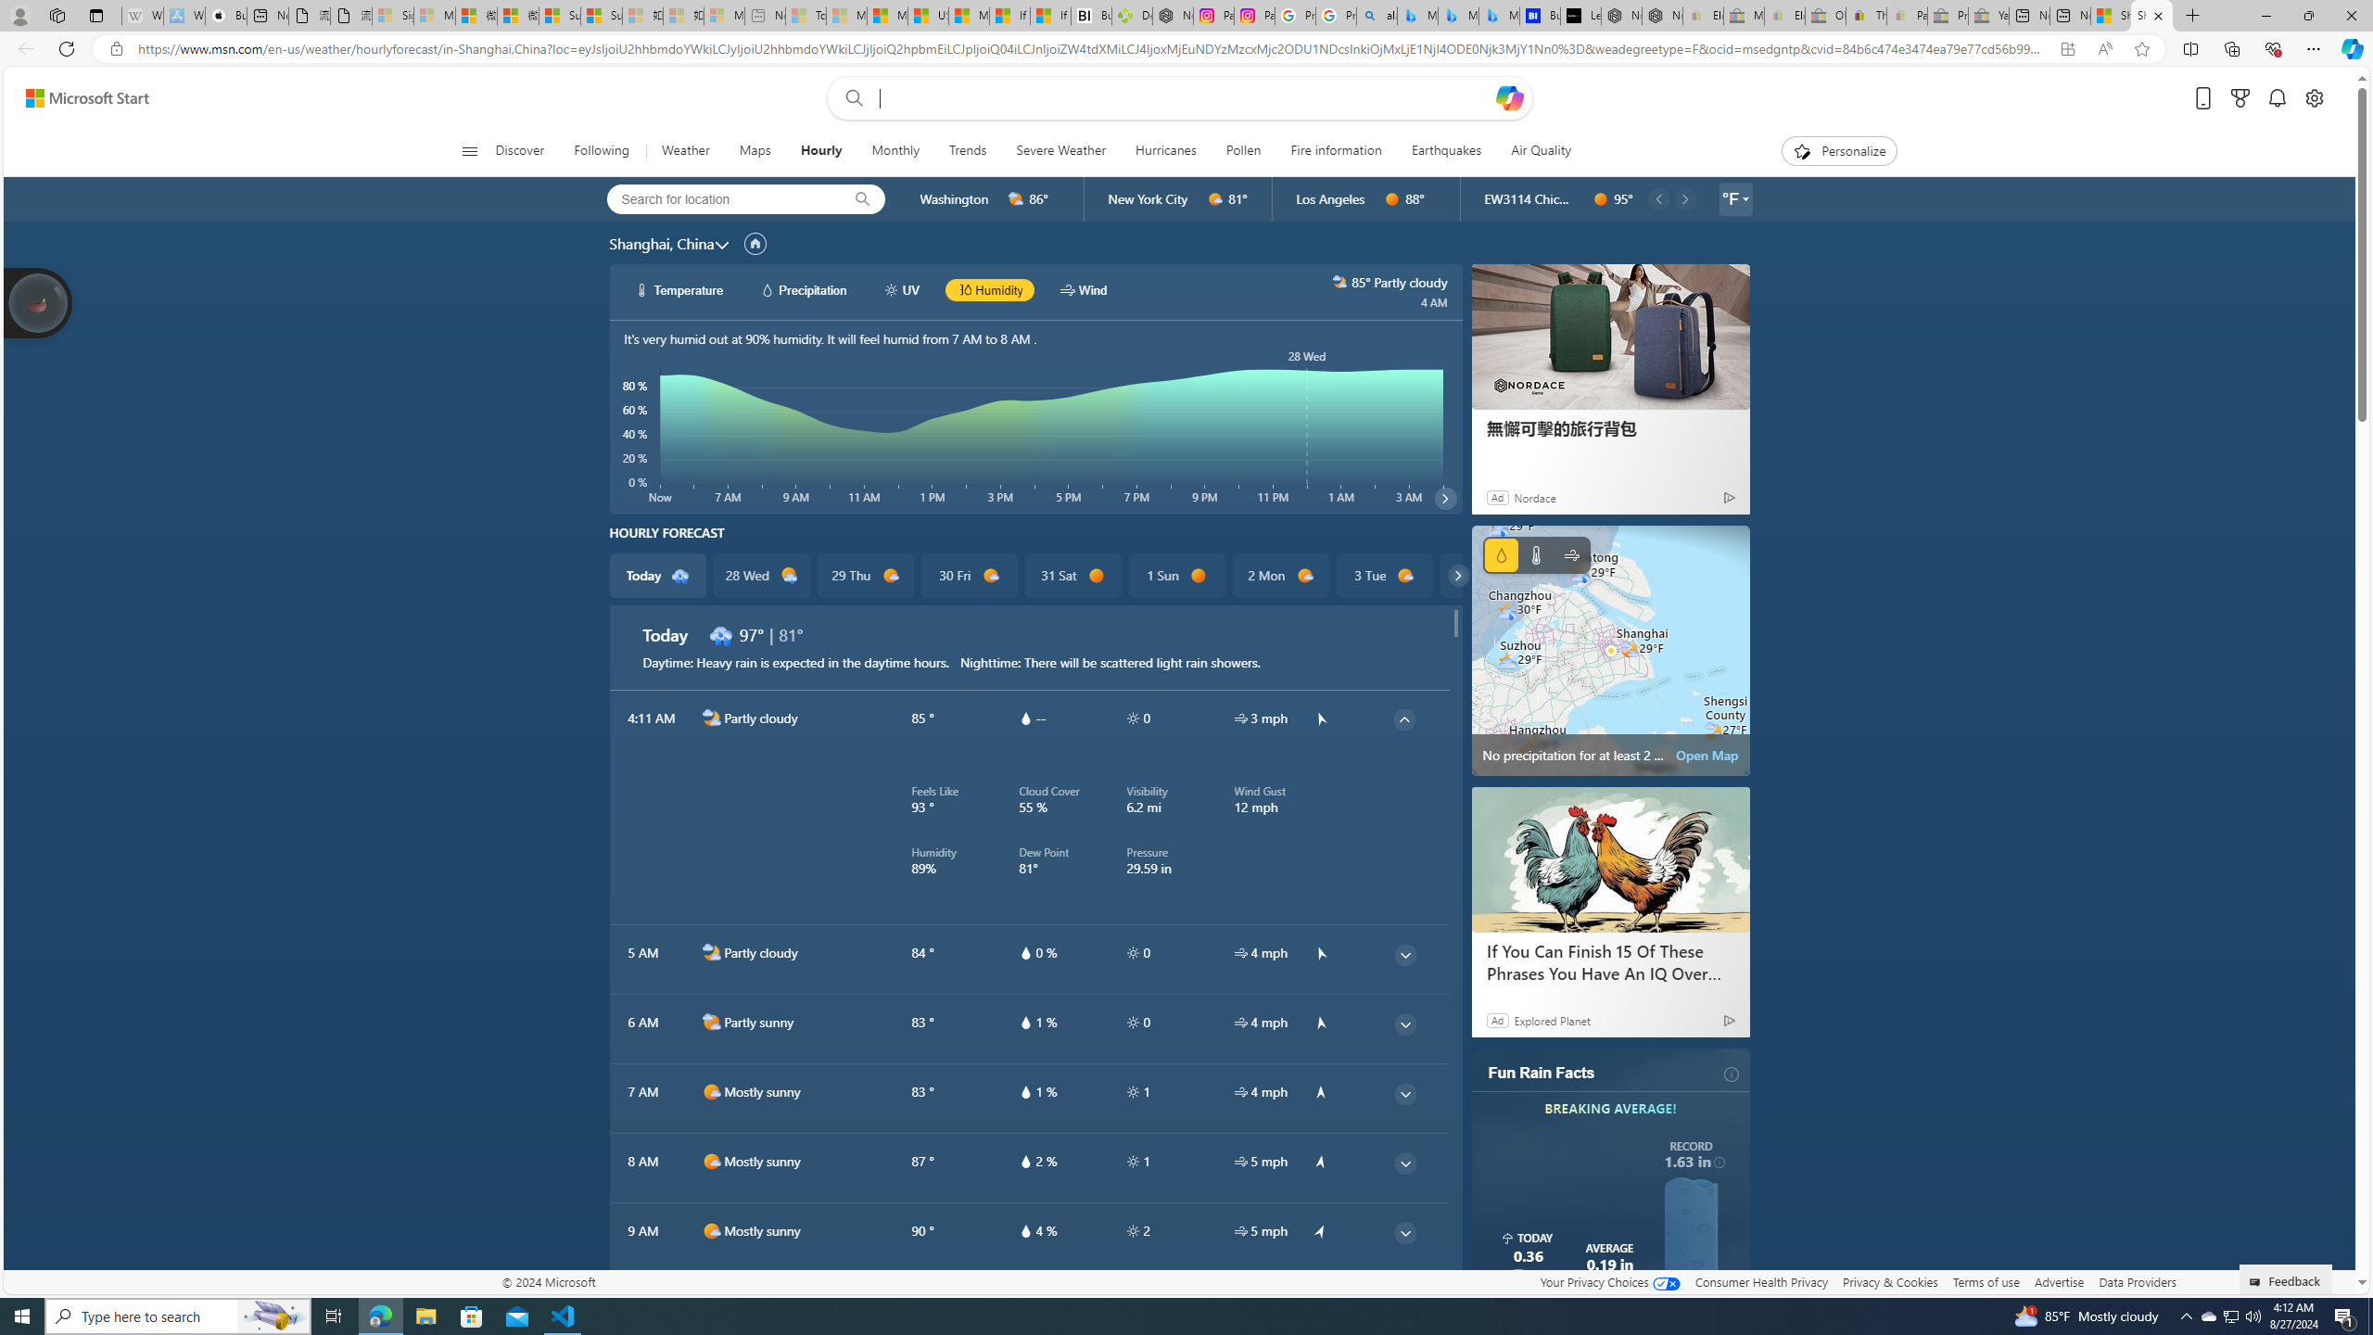  Describe the element at coordinates (760, 576) in the screenshot. I see `28 Wed d2100` at that location.